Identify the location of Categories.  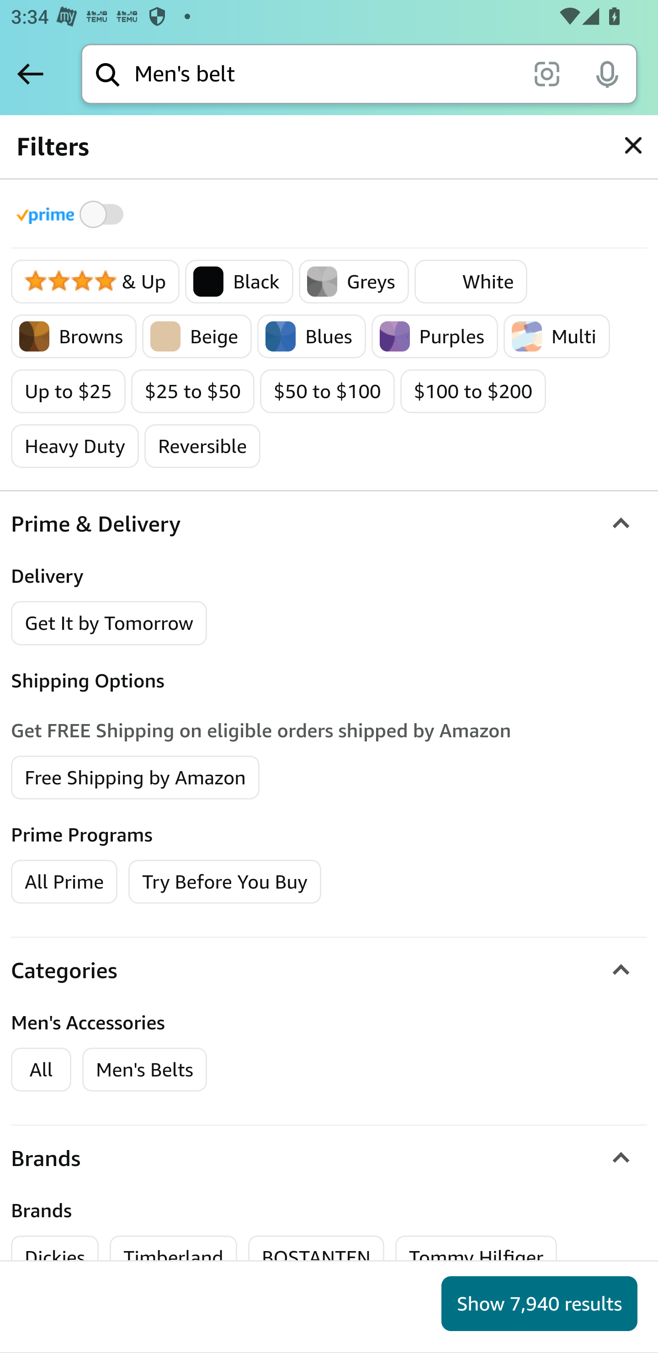
(329, 970).